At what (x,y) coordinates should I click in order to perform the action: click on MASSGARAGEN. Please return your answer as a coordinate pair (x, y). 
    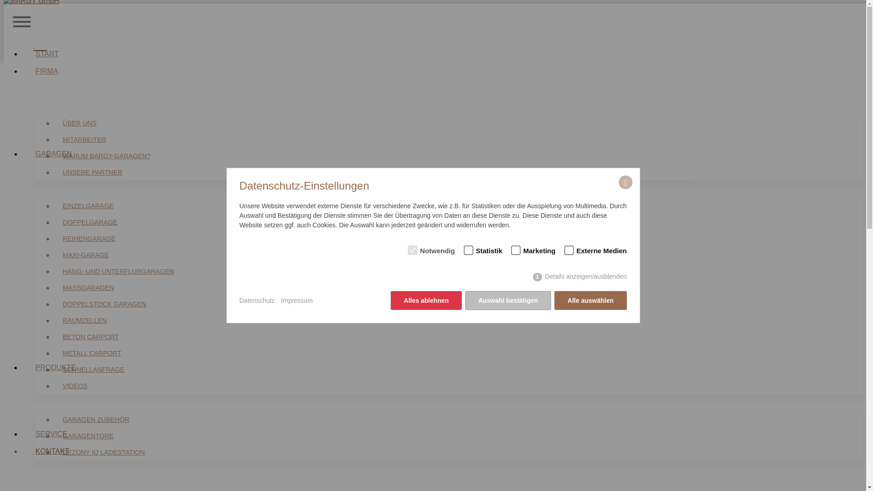
    Looking at the image, I should click on (88, 288).